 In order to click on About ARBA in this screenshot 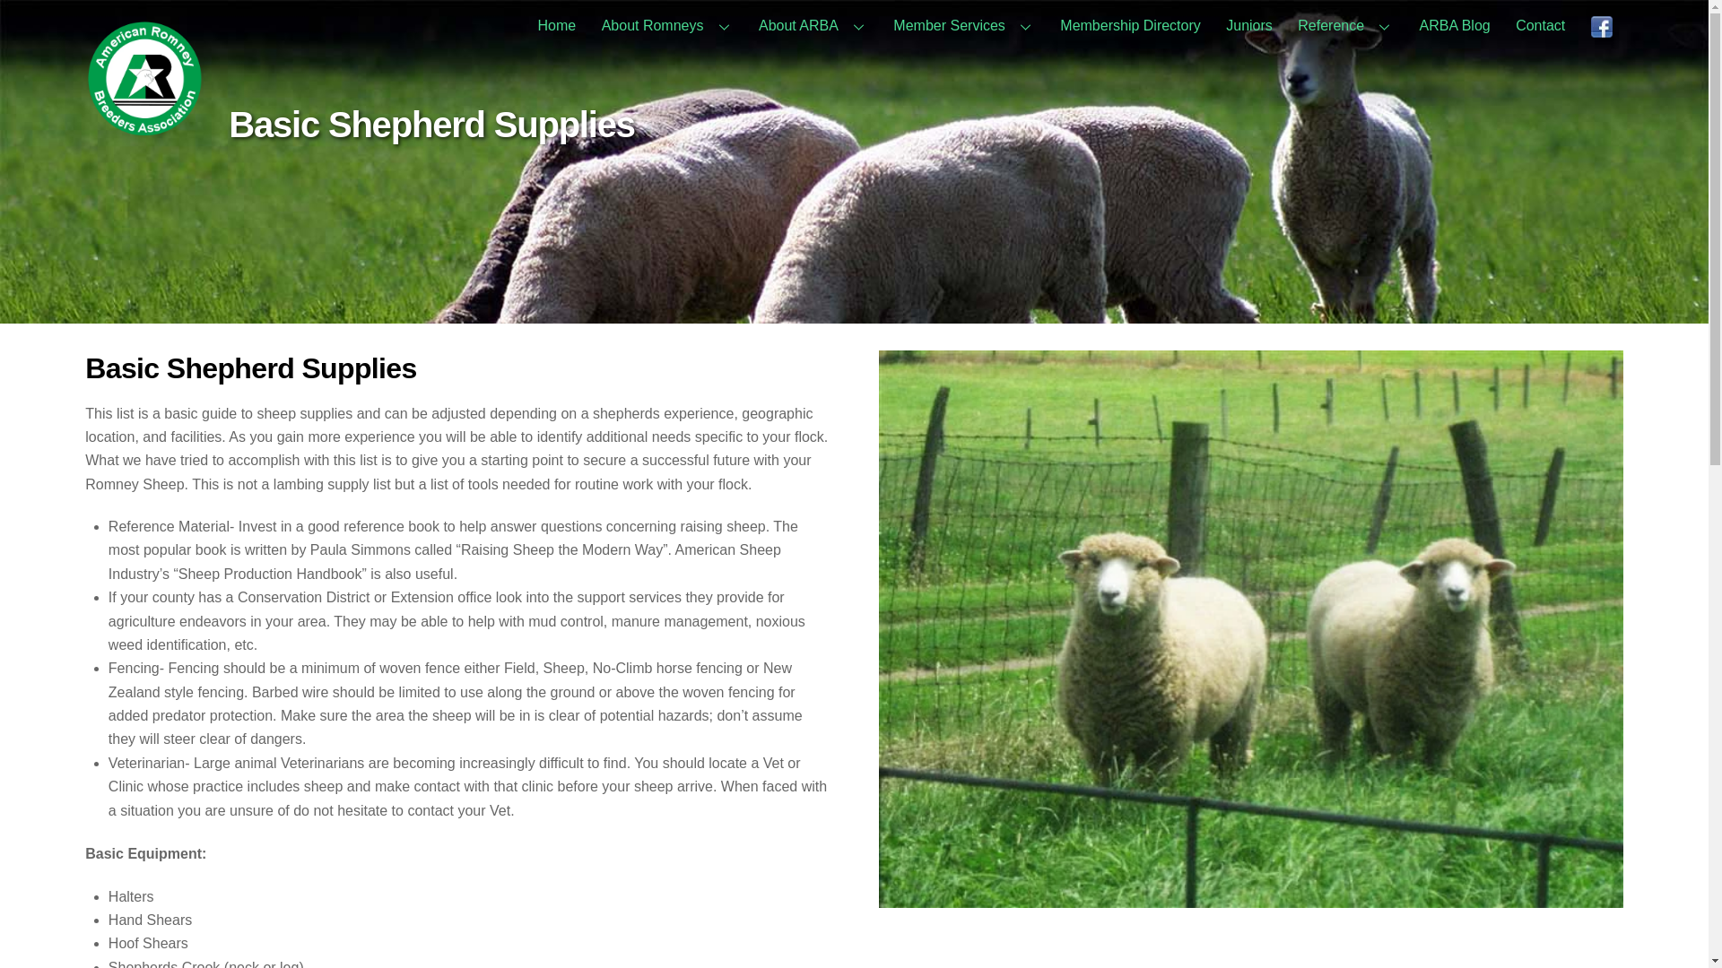, I will do `click(813, 26)`.